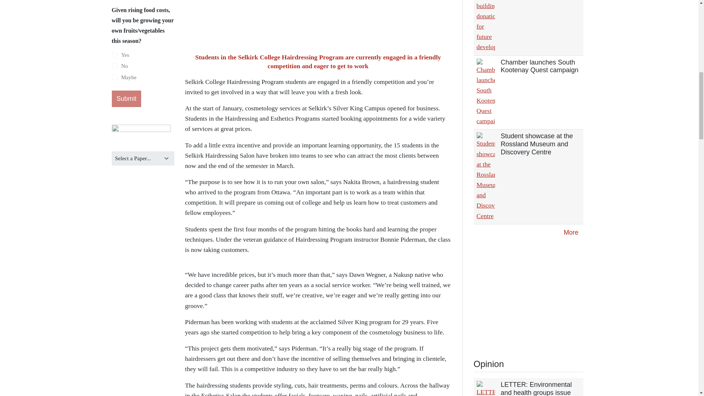  Describe the element at coordinates (571, 232) in the screenshot. I see `More` at that location.